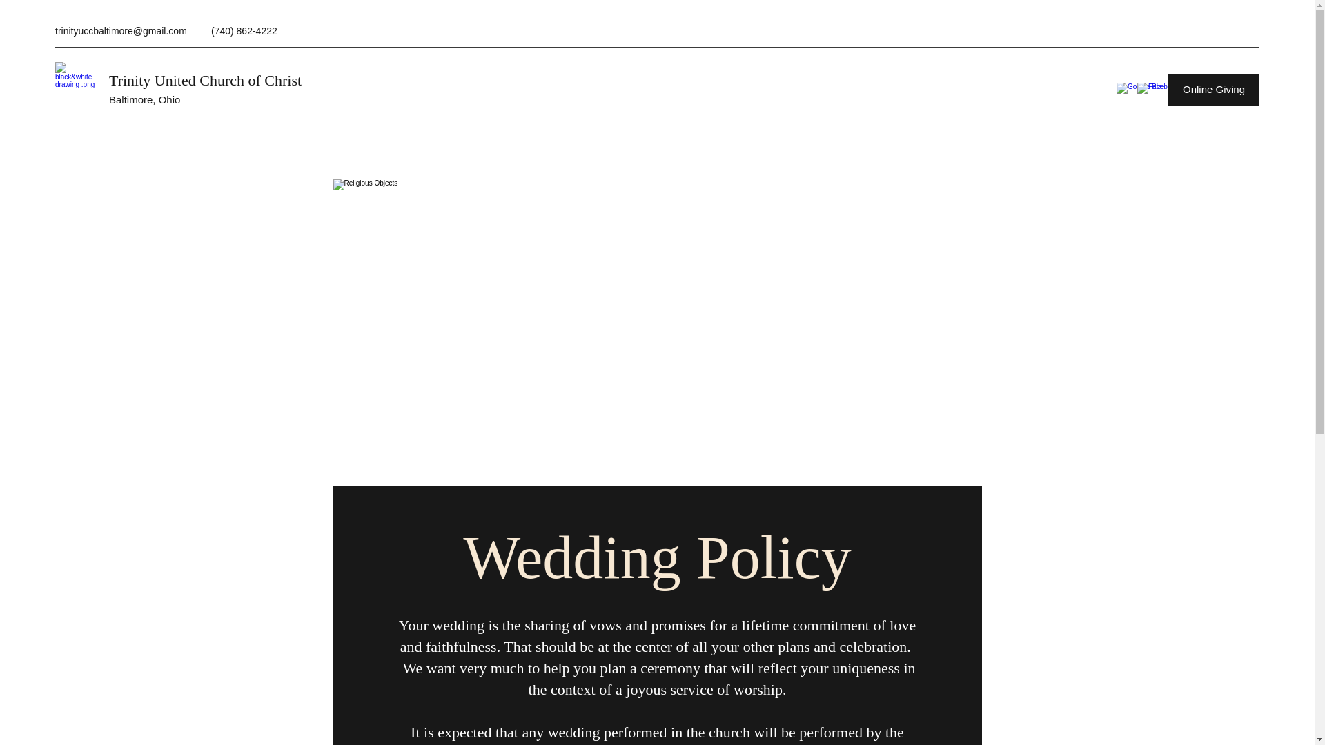 This screenshot has width=1325, height=745. I want to click on Trinity United Church of Christ, so click(205, 80).